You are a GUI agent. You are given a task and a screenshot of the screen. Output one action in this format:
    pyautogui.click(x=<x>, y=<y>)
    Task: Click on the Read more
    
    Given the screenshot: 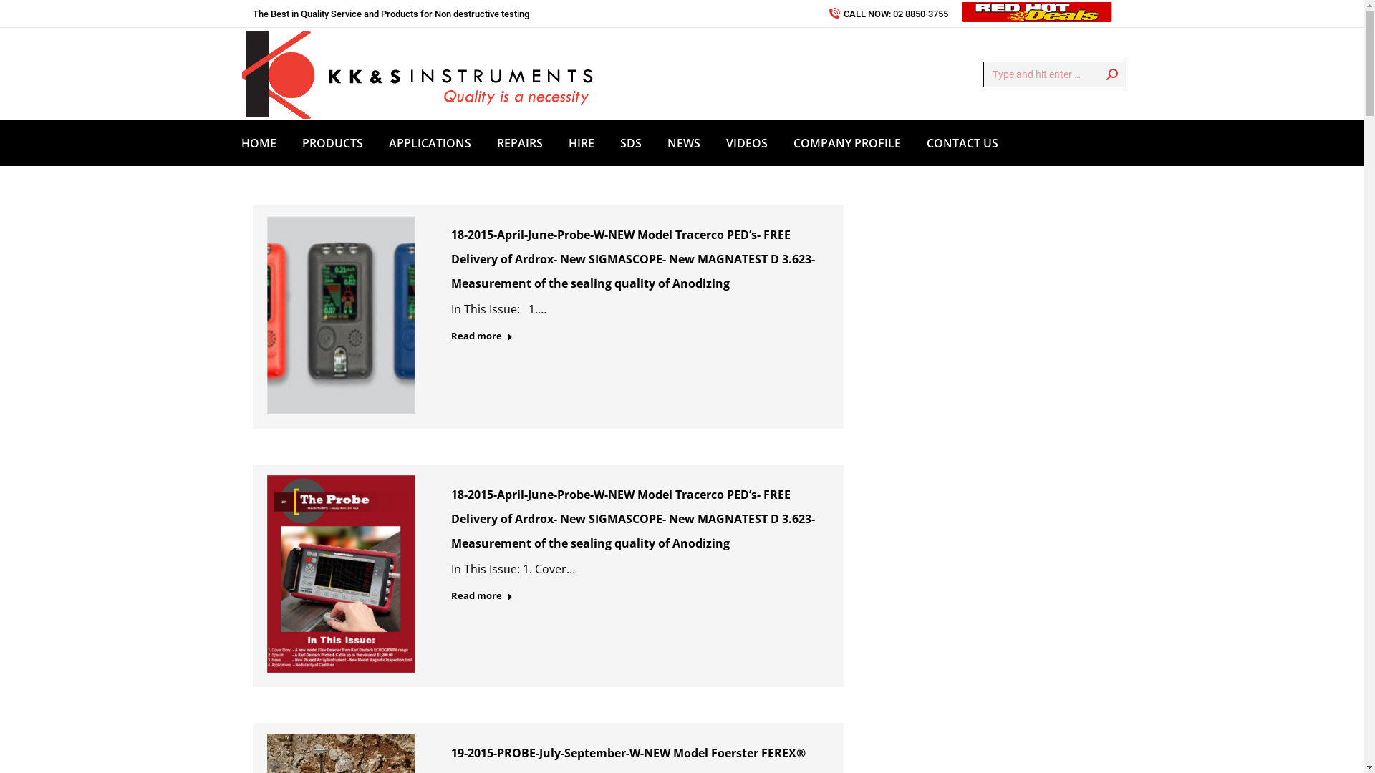 What is the action you would take?
    pyautogui.click(x=482, y=339)
    